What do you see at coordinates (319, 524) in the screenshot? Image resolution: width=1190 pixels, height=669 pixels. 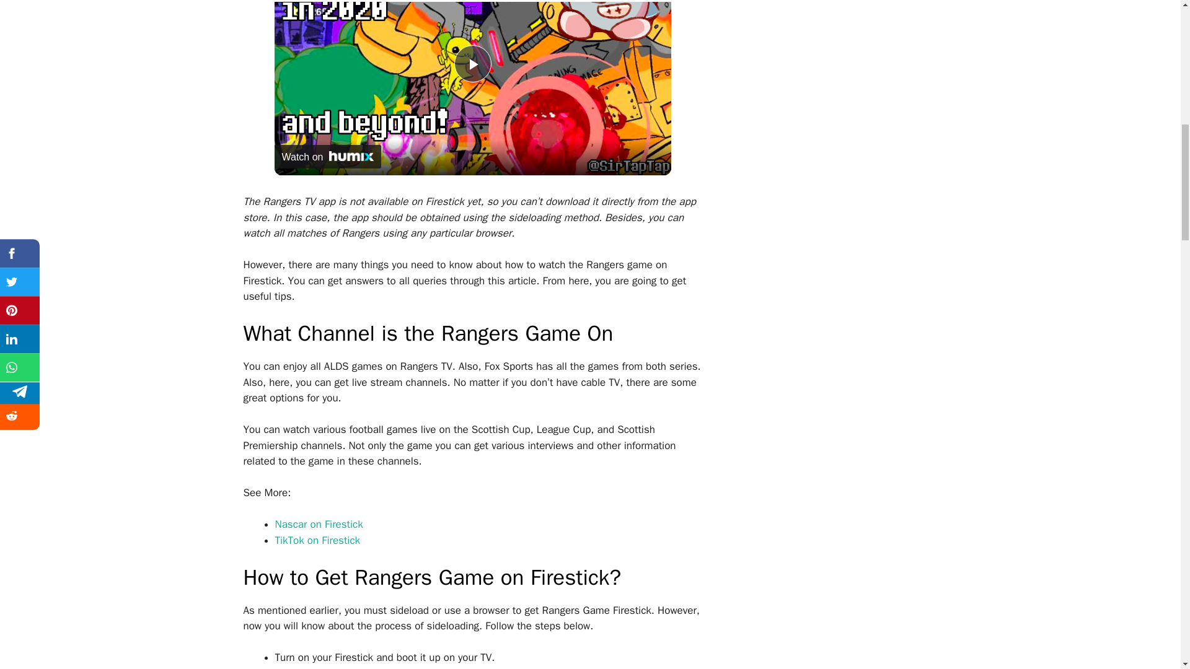 I see `Nascar on Firestick` at bounding box center [319, 524].